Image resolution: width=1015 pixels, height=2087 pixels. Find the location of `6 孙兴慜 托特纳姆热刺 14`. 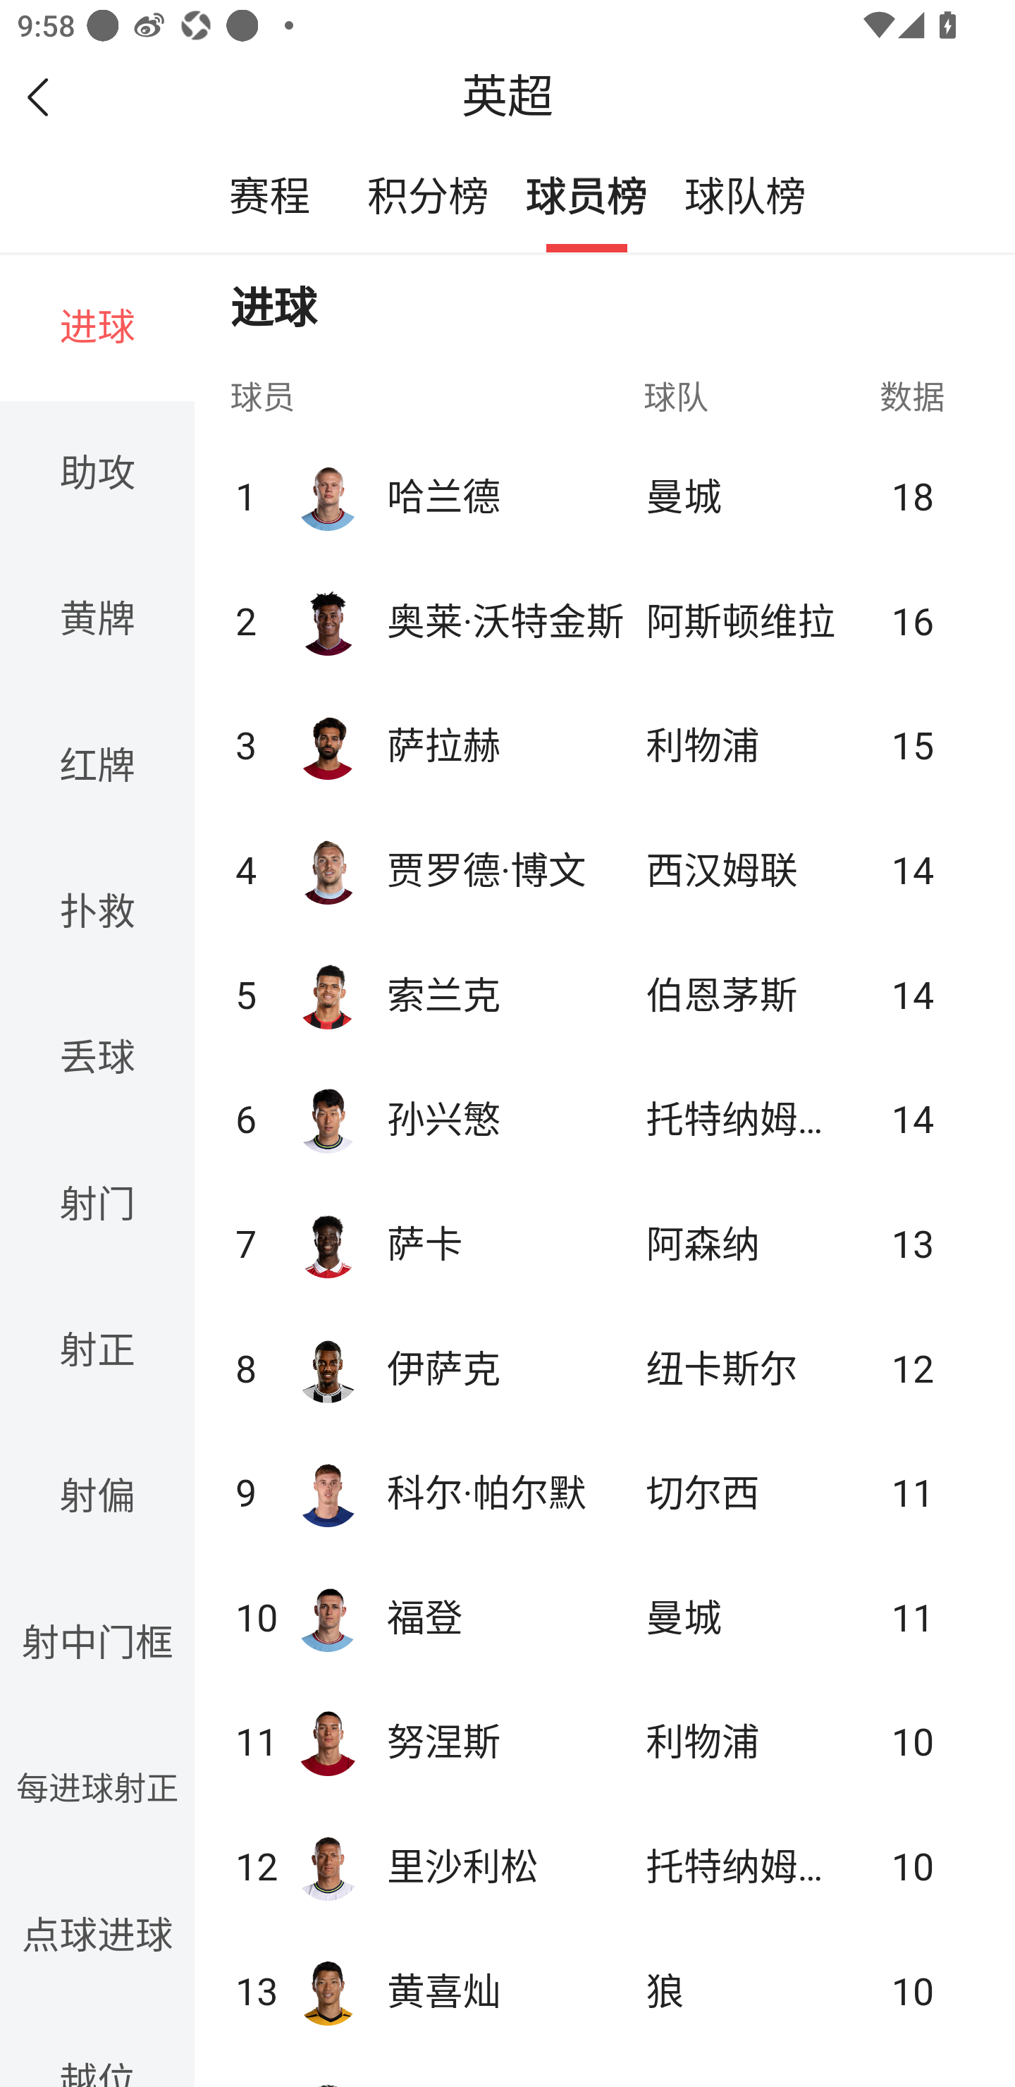

6 孙兴慜 托特纳姆热刺 14 is located at coordinates (601, 1120).